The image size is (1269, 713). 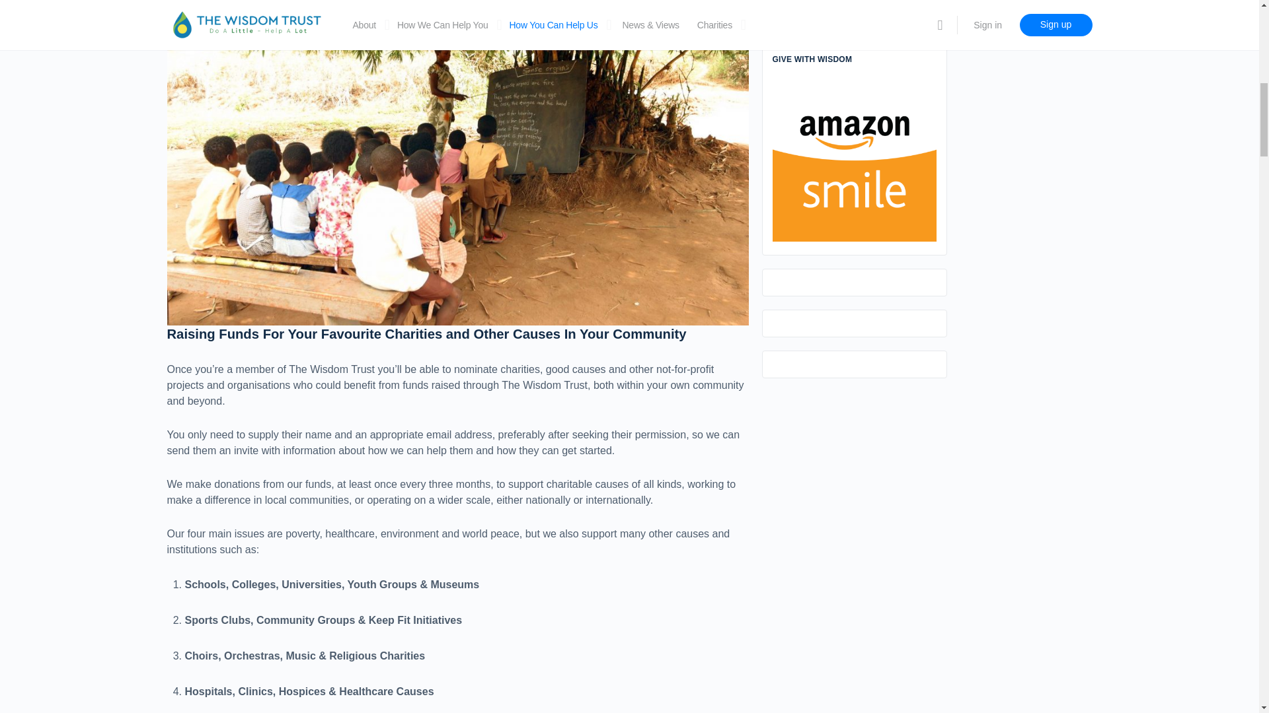 I want to click on Give With Wisdom, so click(x=854, y=158).